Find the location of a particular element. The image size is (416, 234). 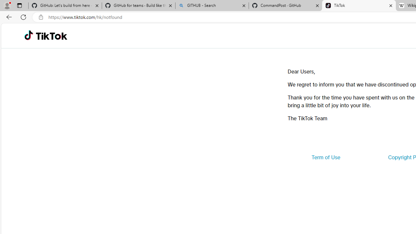

Term of Use is located at coordinates (326, 157).